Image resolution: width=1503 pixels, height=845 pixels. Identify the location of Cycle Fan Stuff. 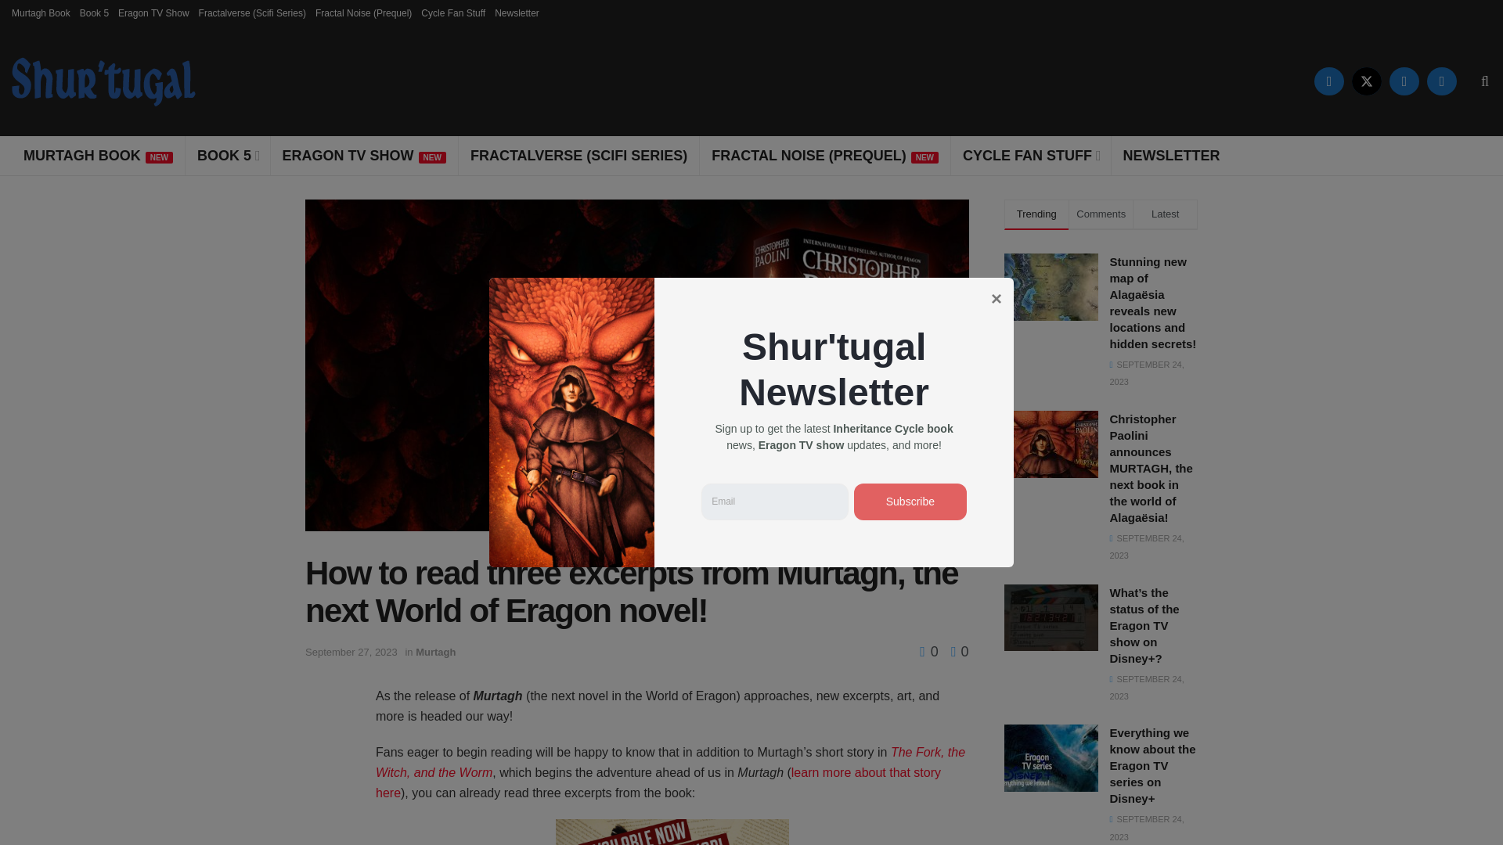
(452, 13).